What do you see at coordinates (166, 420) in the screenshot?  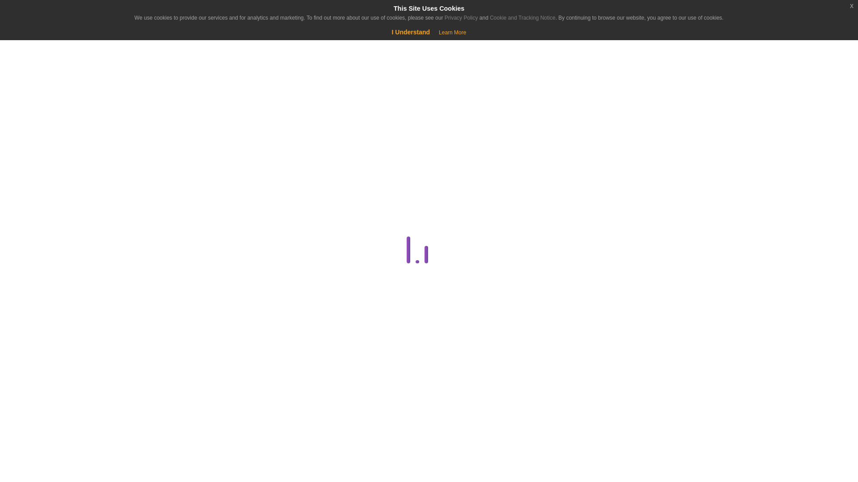 I see `Hosting Dashboard` at bounding box center [166, 420].